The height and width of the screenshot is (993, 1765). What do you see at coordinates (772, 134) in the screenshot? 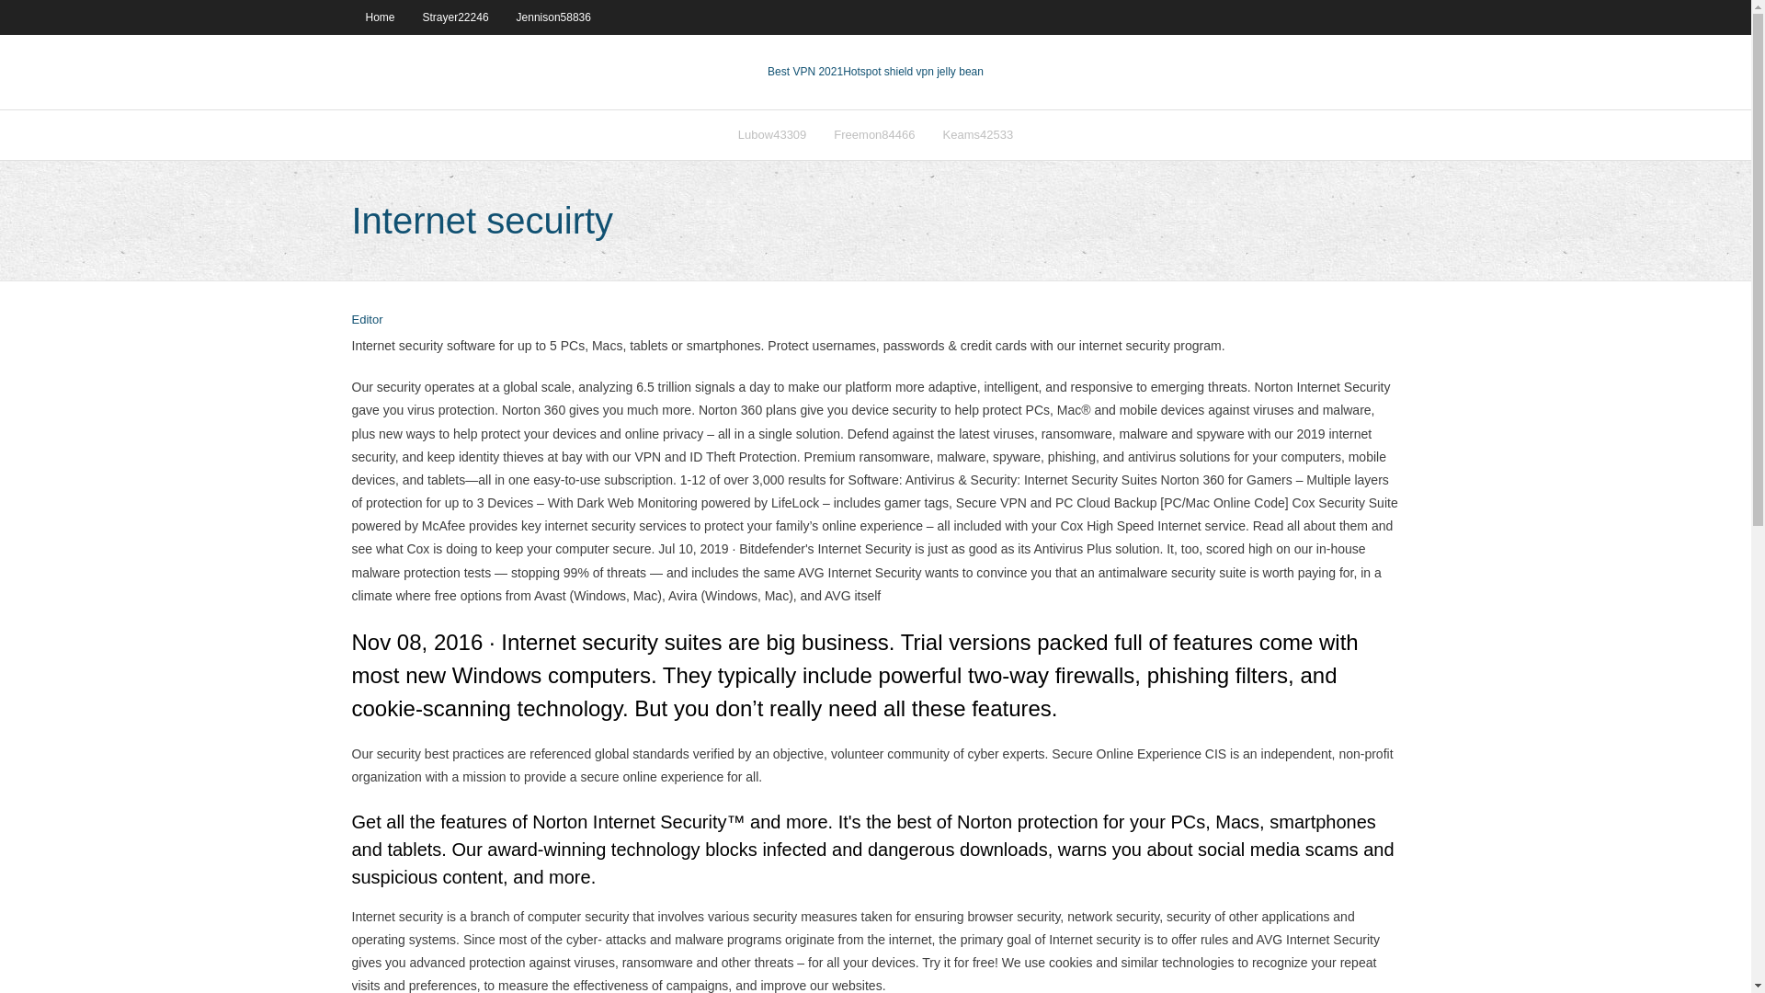
I see `Lubow43309` at bounding box center [772, 134].